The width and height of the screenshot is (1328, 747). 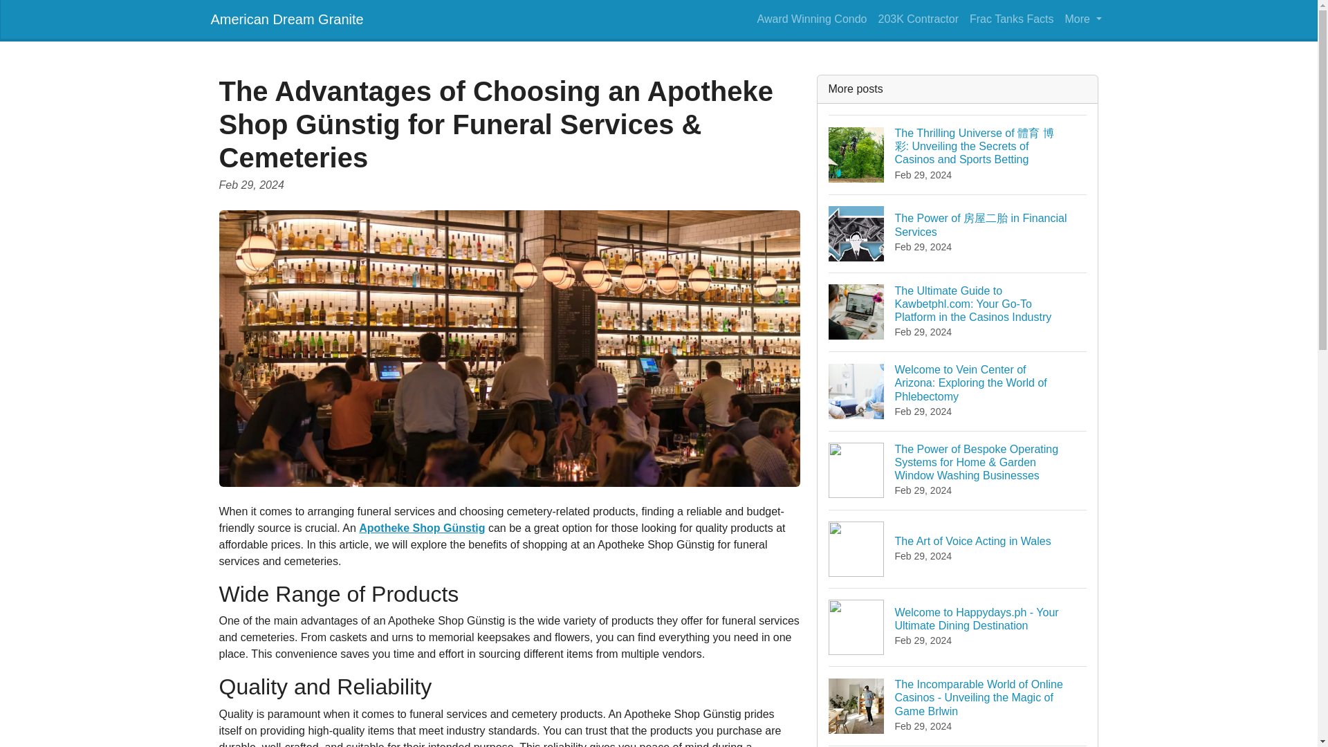 What do you see at coordinates (1083, 19) in the screenshot?
I see `More` at bounding box center [1083, 19].